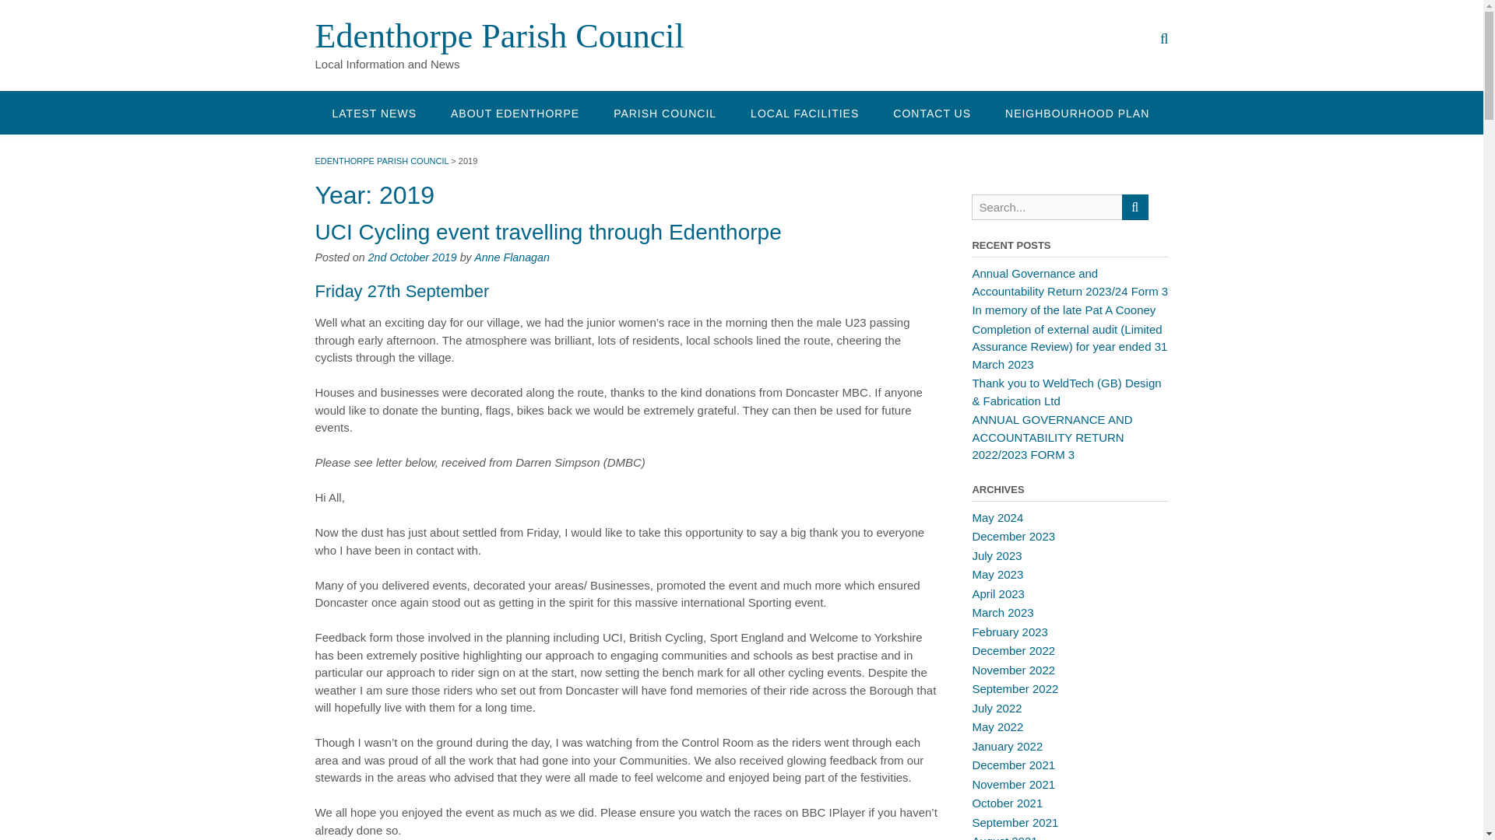 The image size is (1495, 840). What do you see at coordinates (1046, 207) in the screenshot?
I see `Search for:` at bounding box center [1046, 207].